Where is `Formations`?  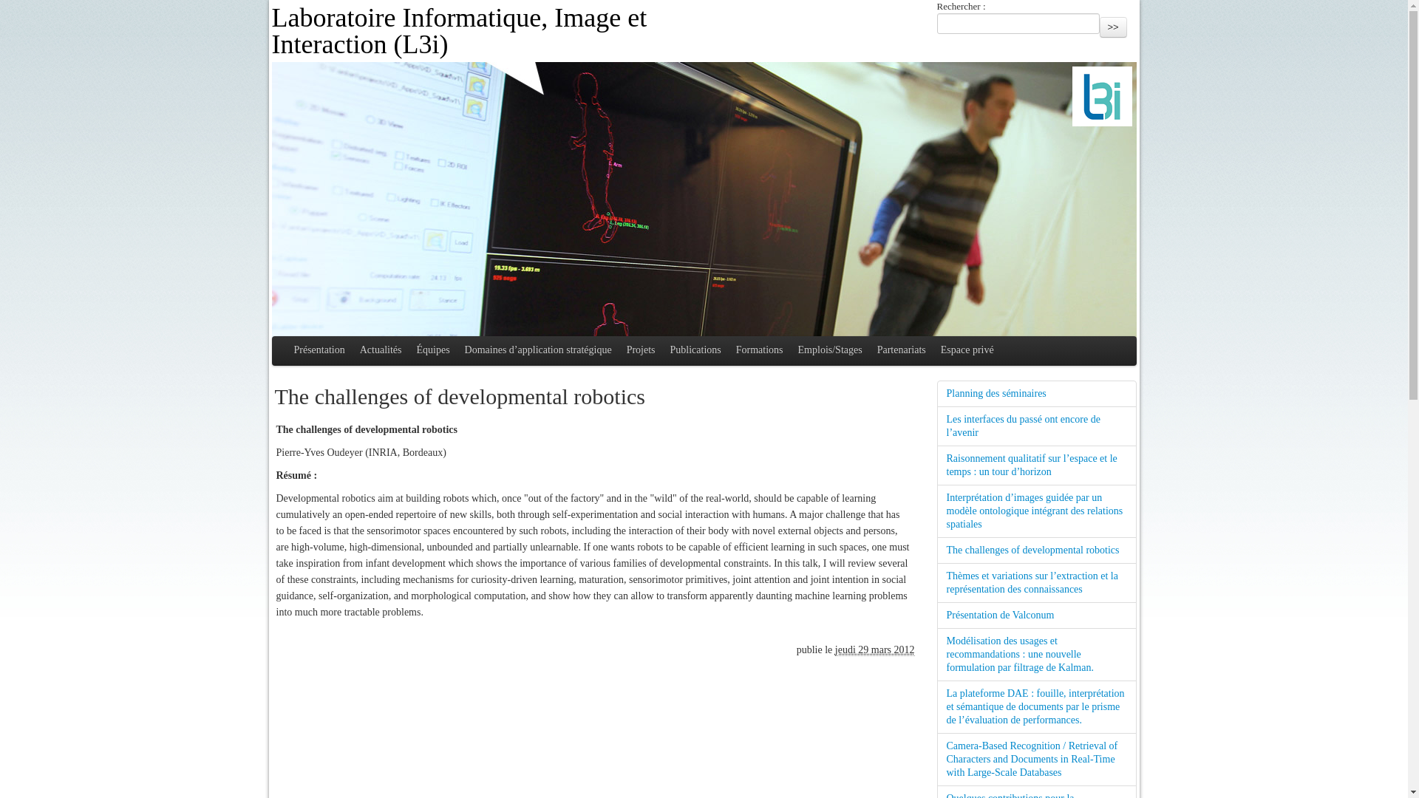 Formations is located at coordinates (760, 350).